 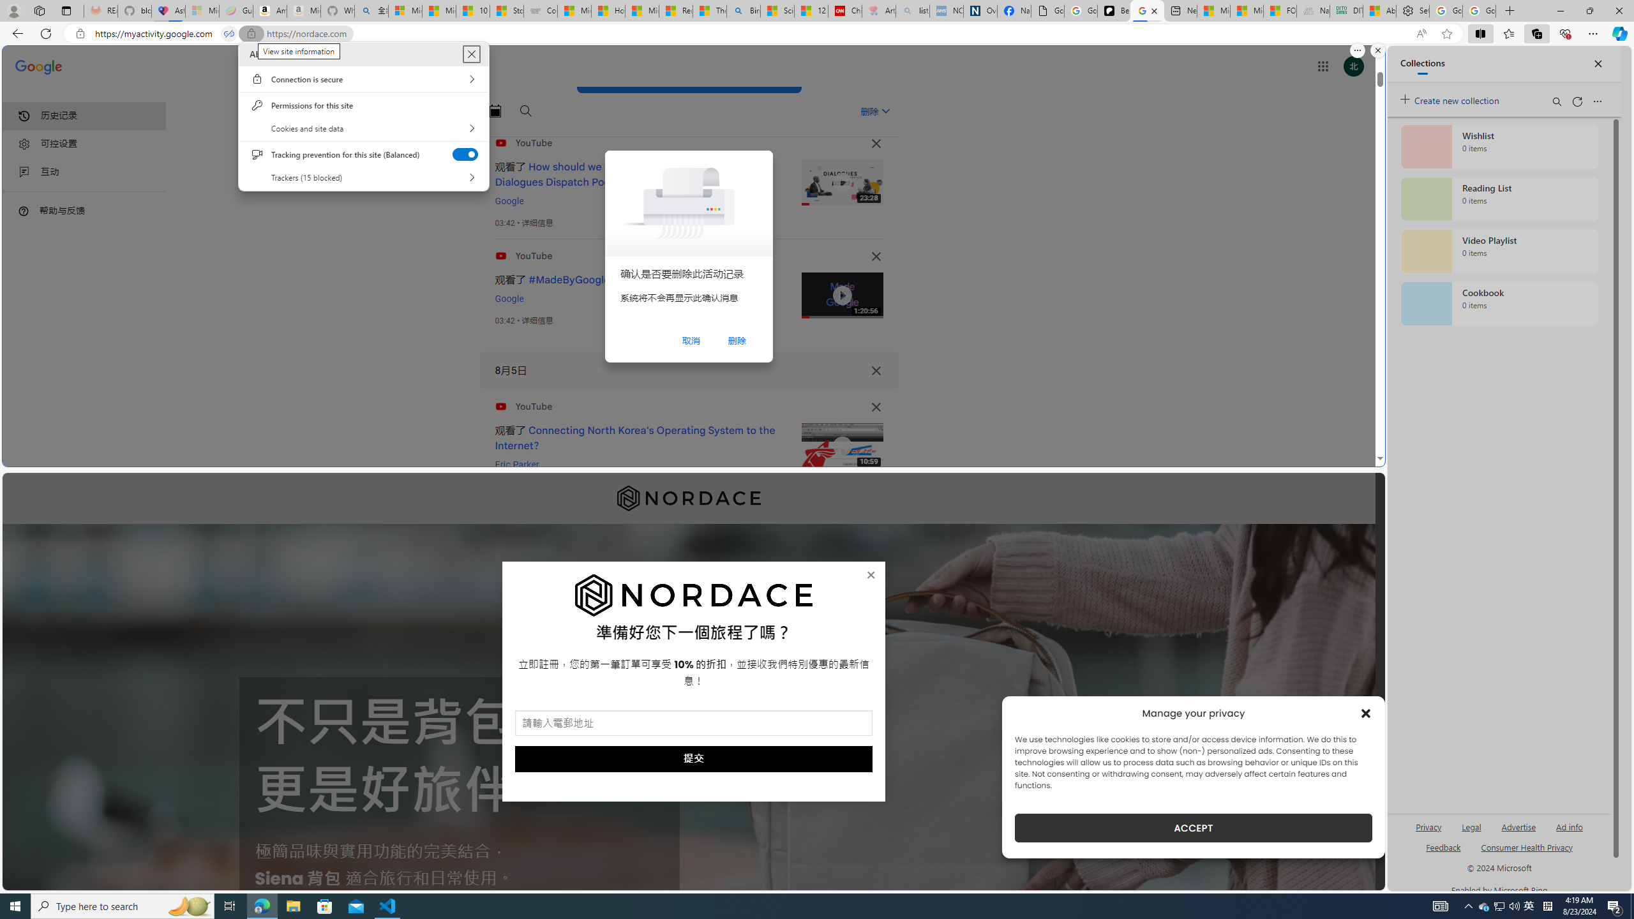 What do you see at coordinates (363, 105) in the screenshot?
I see `Permissions for this site` at bounding box center [363, 105].